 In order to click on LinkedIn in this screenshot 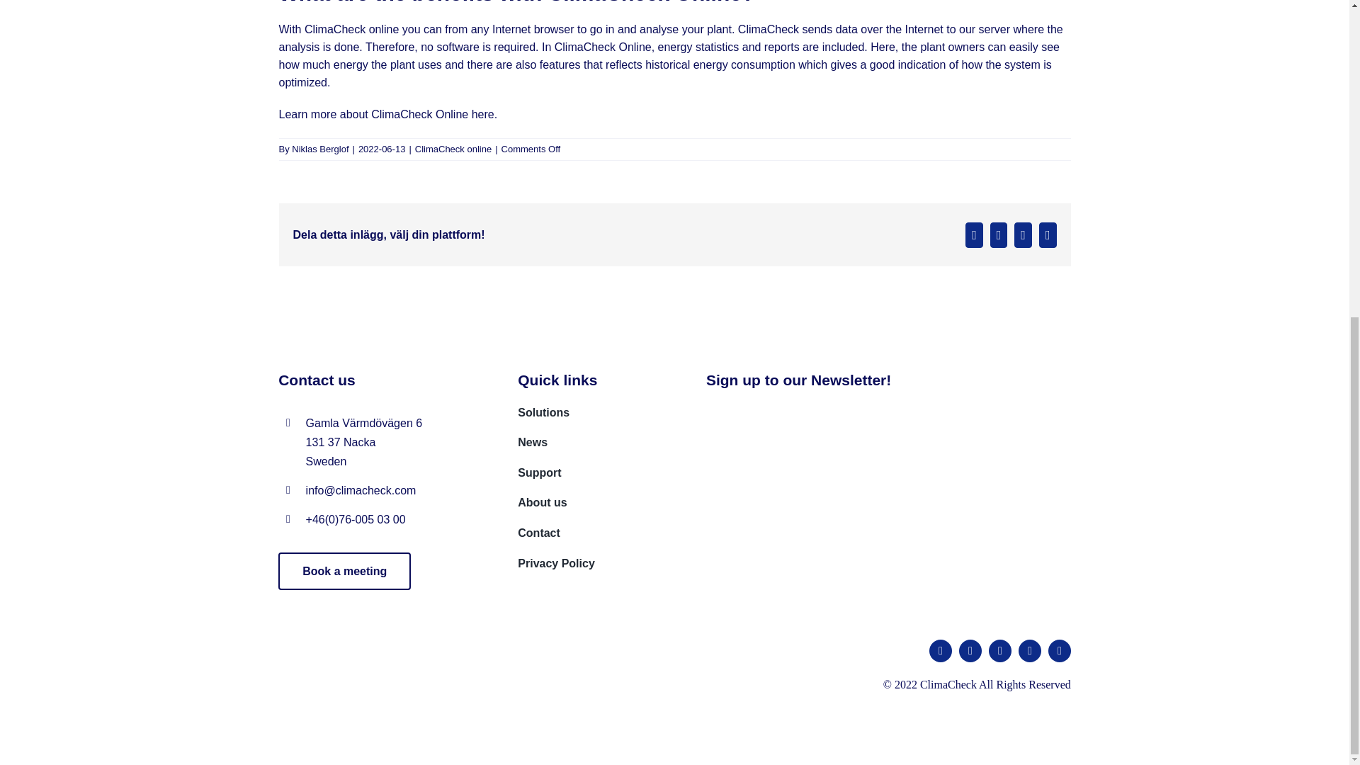, I will do `click(1060, 650)`.